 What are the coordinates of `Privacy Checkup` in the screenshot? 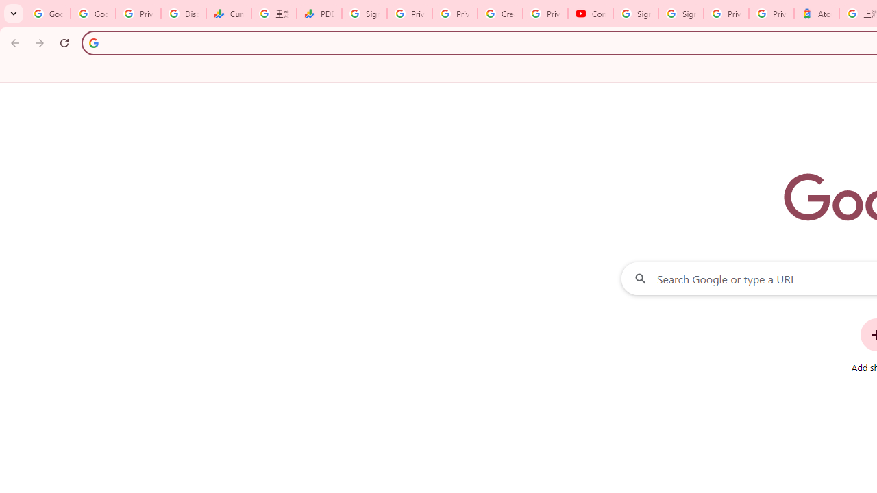 It's located at (455, 14).